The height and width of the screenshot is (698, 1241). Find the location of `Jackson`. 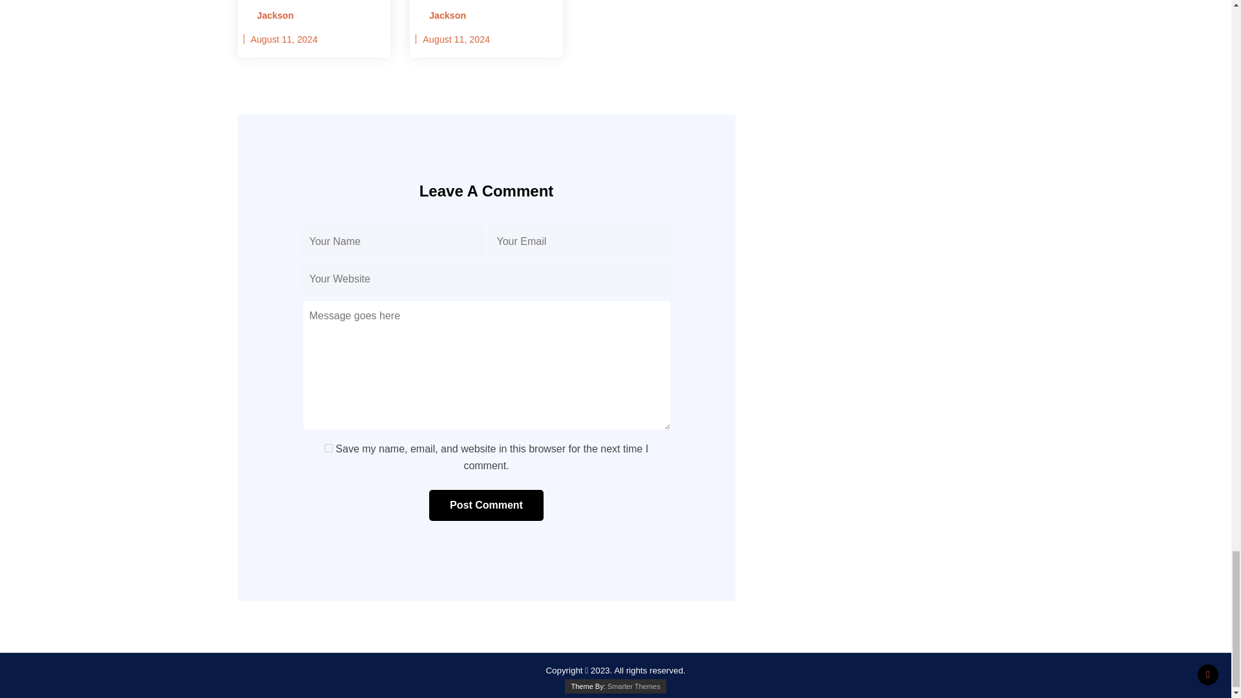

Jackson is located at coordinates (271, 16).